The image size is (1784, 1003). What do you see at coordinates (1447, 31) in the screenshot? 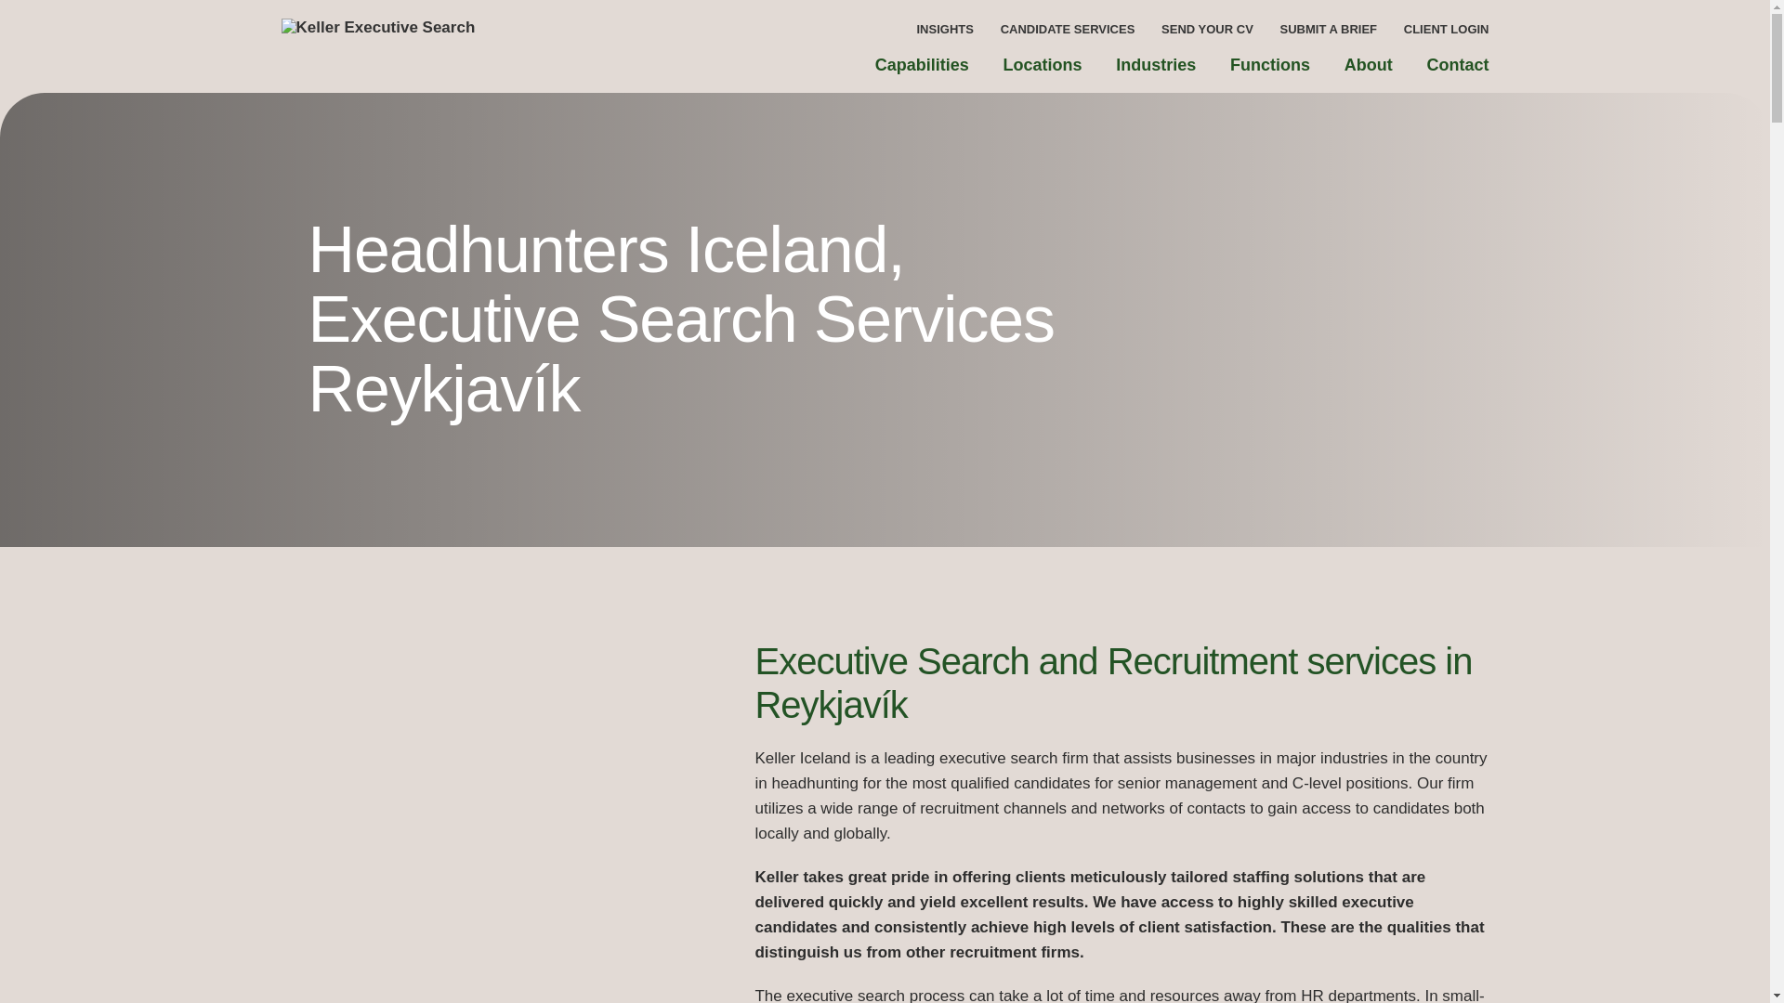
I see `CLIENT LOGIN` at bounding box center [1447, 31].